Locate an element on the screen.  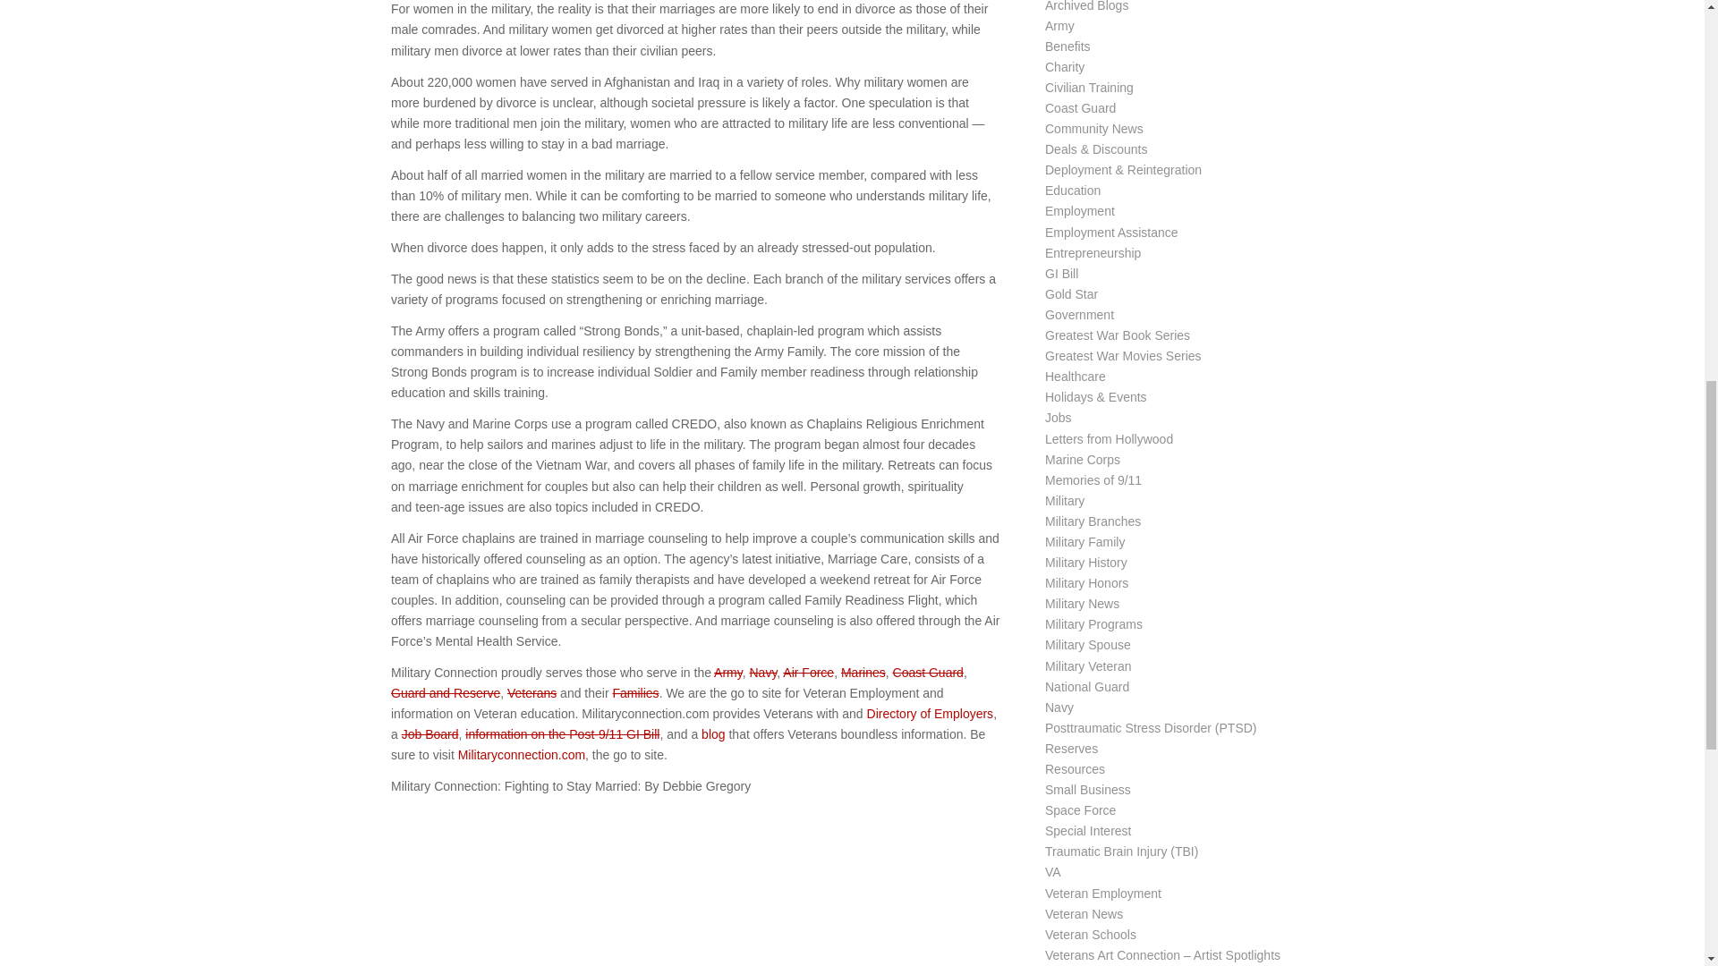
Army is located at coordinates (728, 673).